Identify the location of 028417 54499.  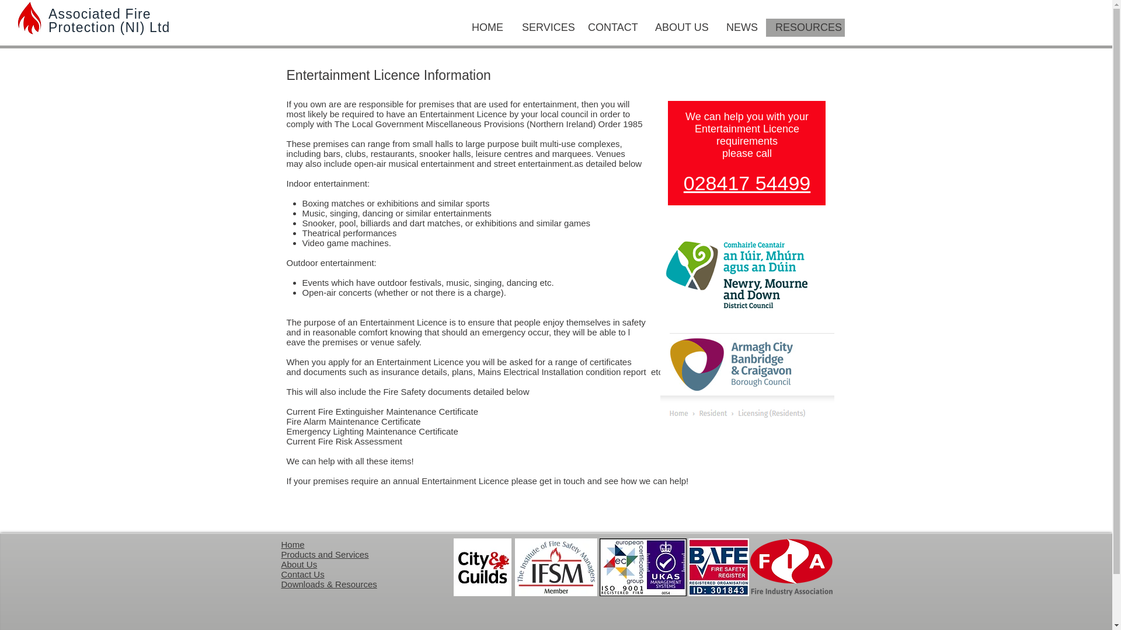
(747, 183).